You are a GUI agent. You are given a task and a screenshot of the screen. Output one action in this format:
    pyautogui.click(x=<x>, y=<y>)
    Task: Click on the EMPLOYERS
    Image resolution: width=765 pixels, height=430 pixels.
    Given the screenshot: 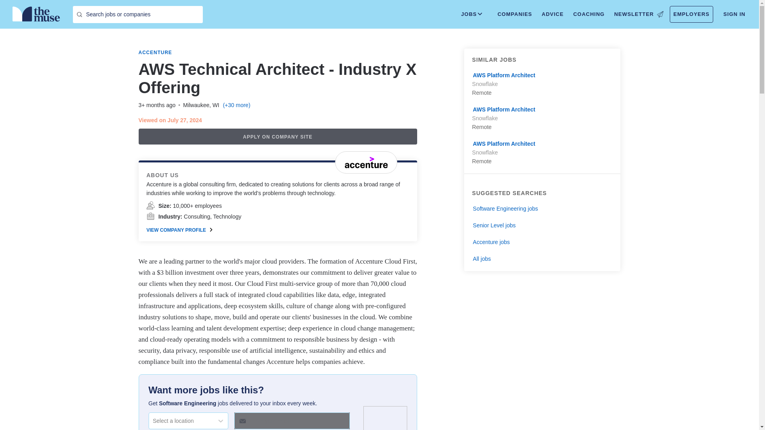 What is the action you would take?
    pyautogui.click(x=691, y=14)
    